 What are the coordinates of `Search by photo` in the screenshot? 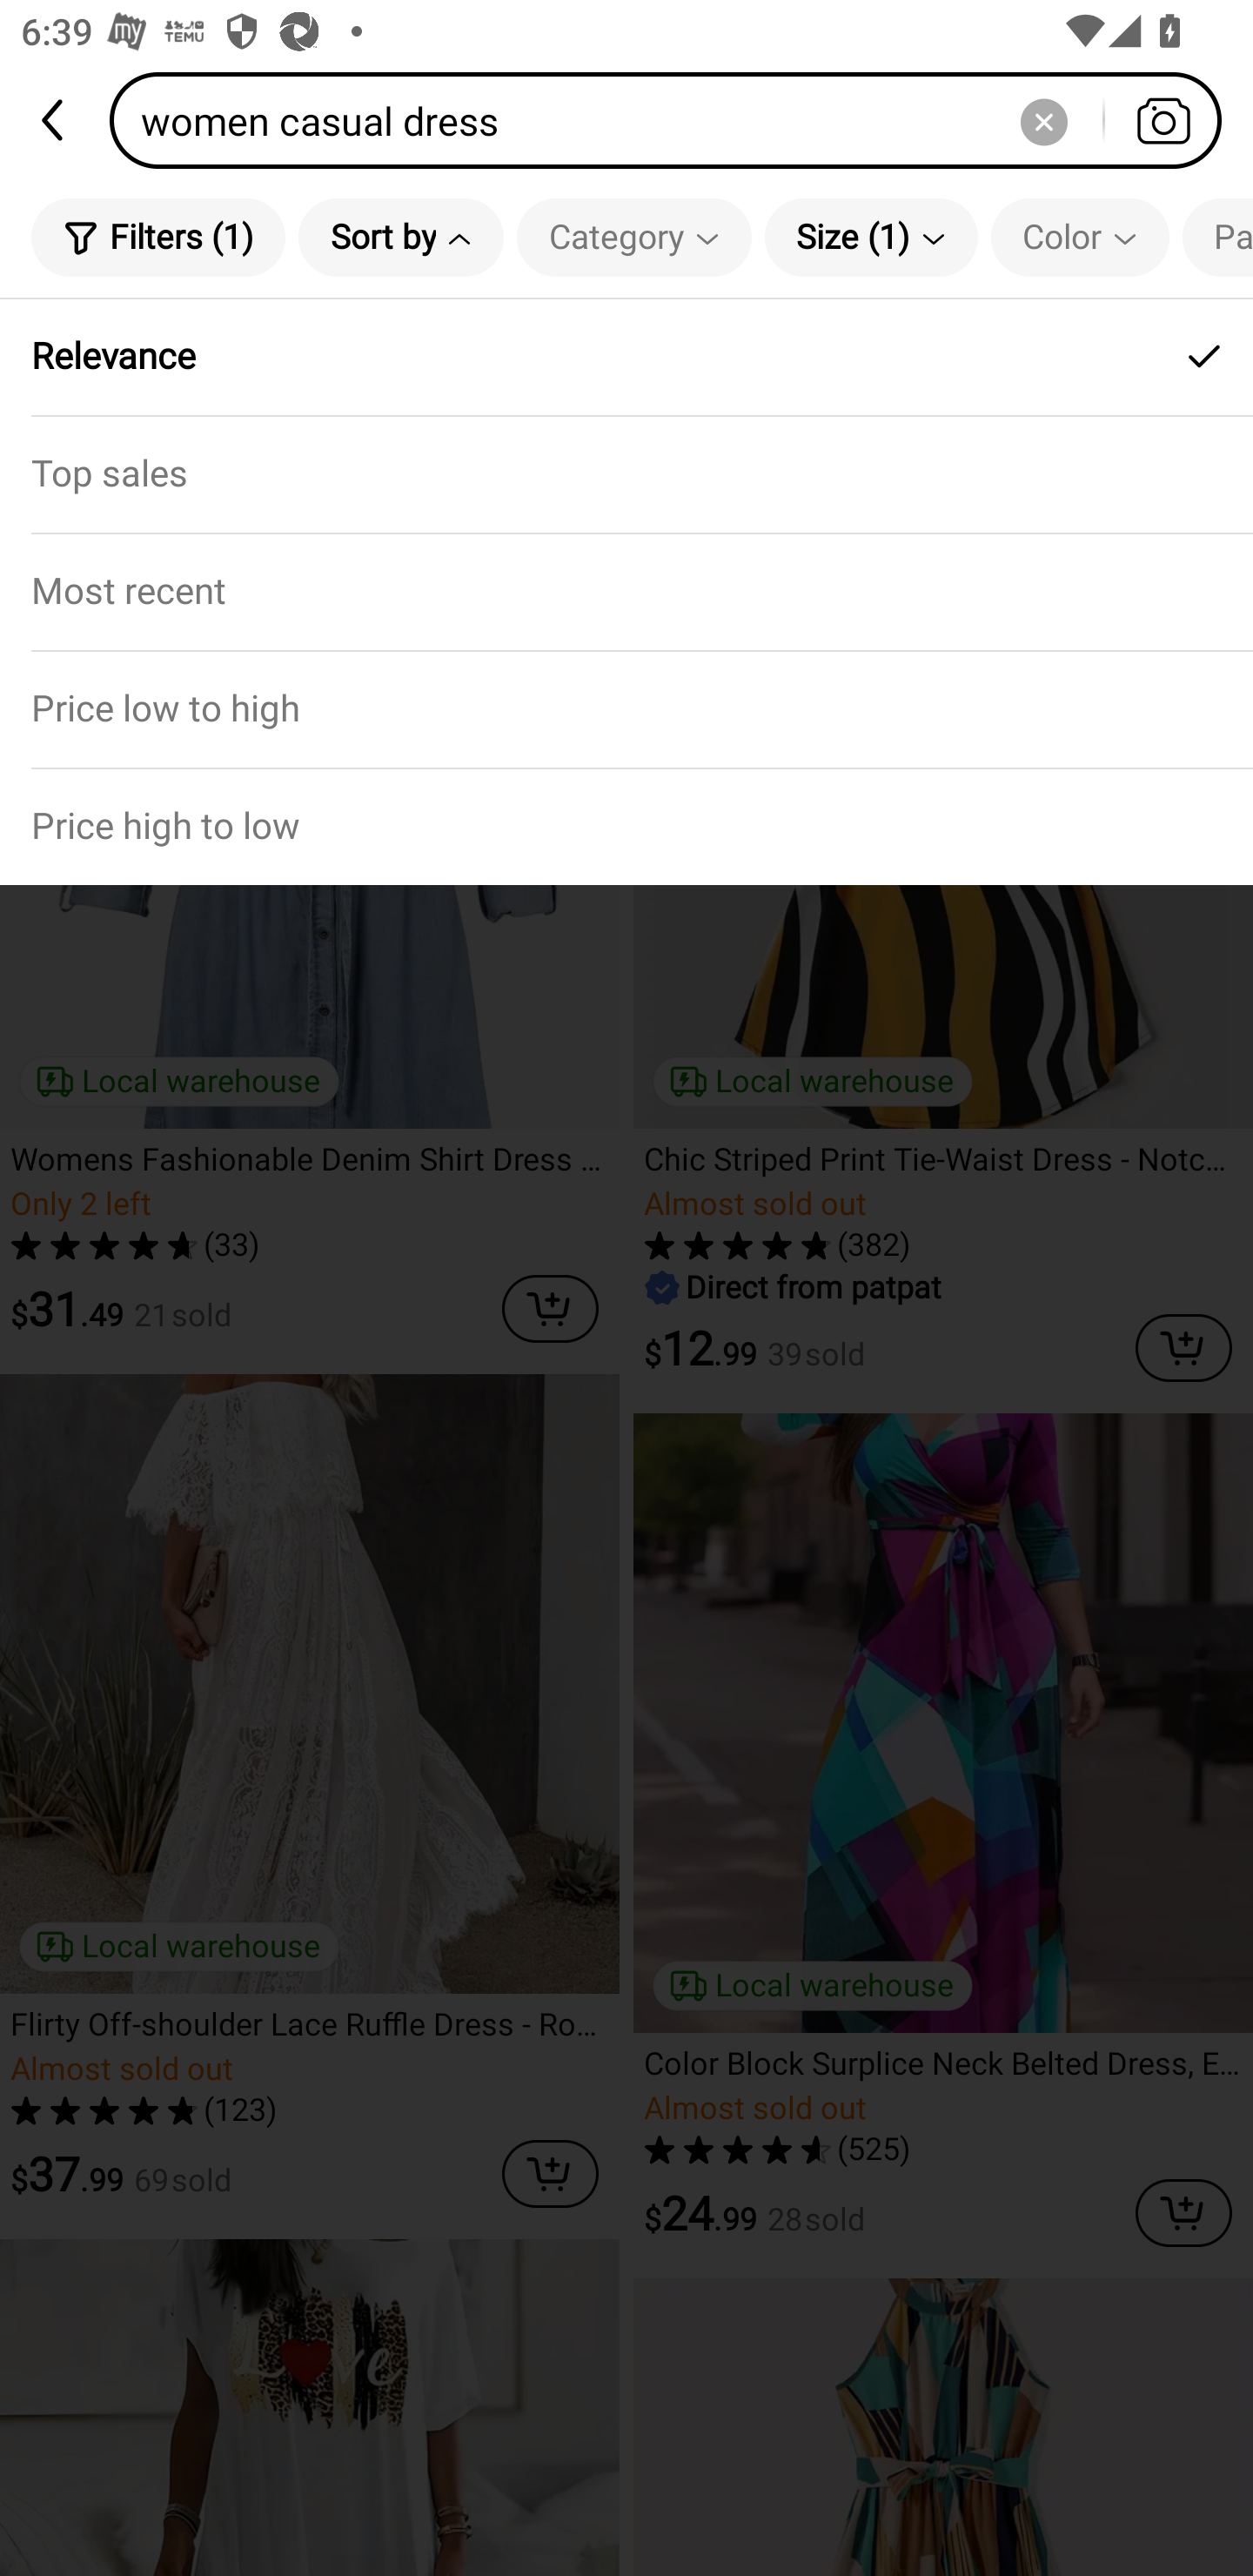 It's located at (1163, 120).